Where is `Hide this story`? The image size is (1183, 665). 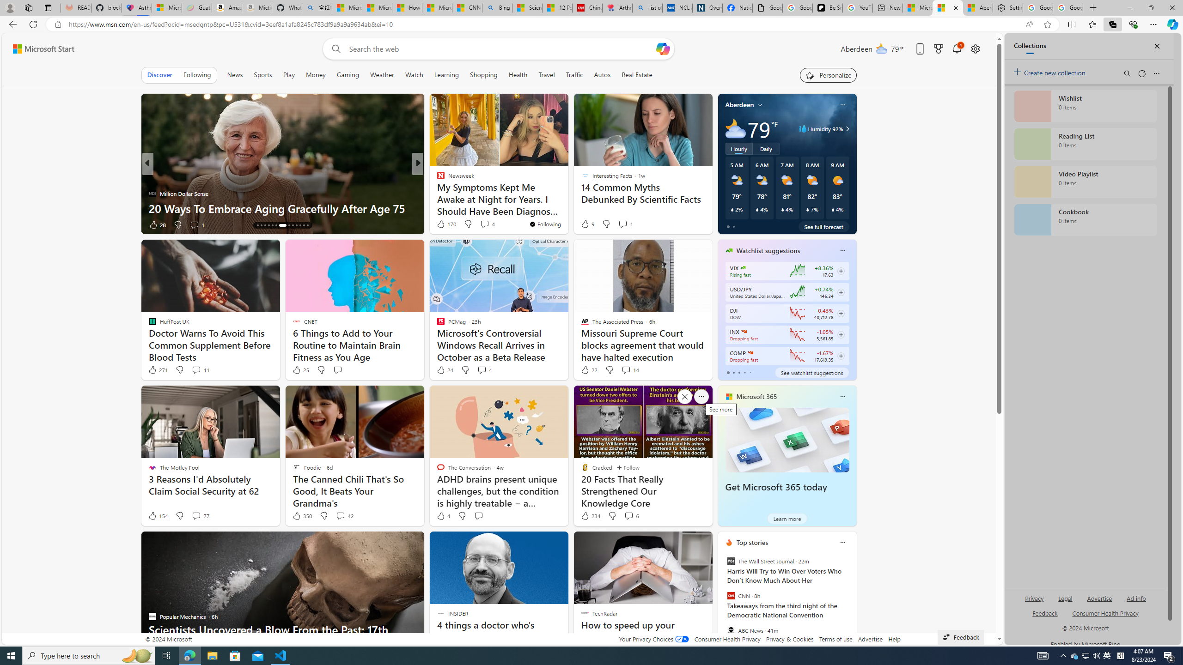
Hide this story is located at coordinates (684, 542).